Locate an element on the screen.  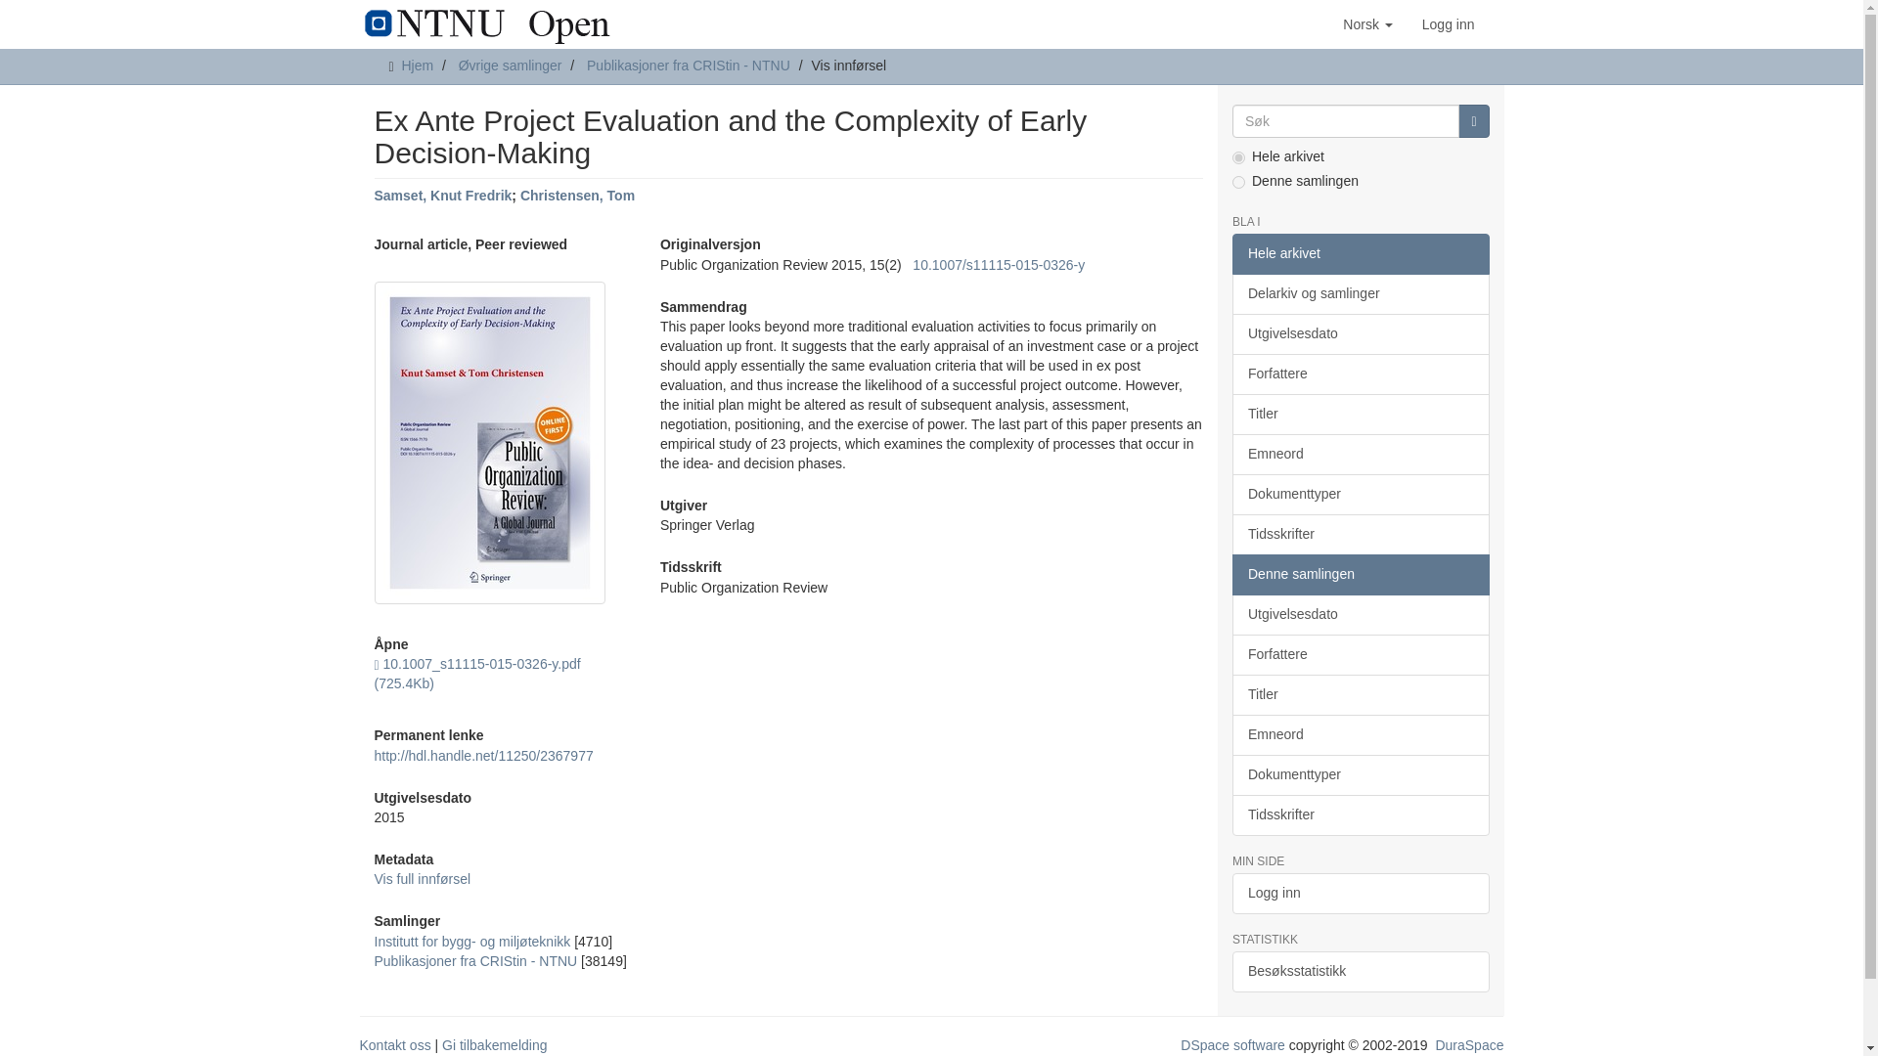
Samset, Knut Fredrik is located at coordinates (442, 196).